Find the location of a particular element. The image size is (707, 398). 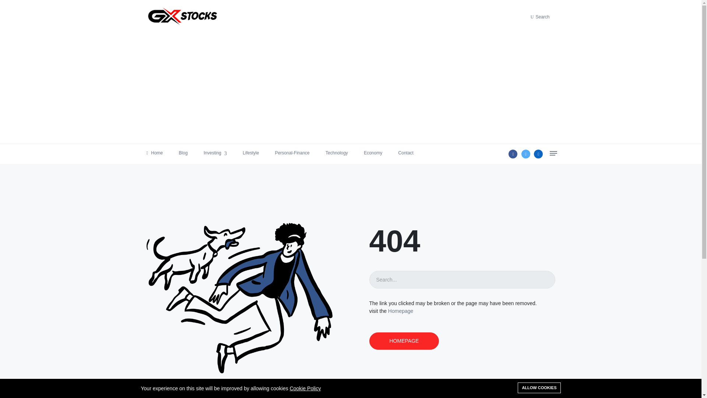

Lifestyle is located at coordinates (250, 153).